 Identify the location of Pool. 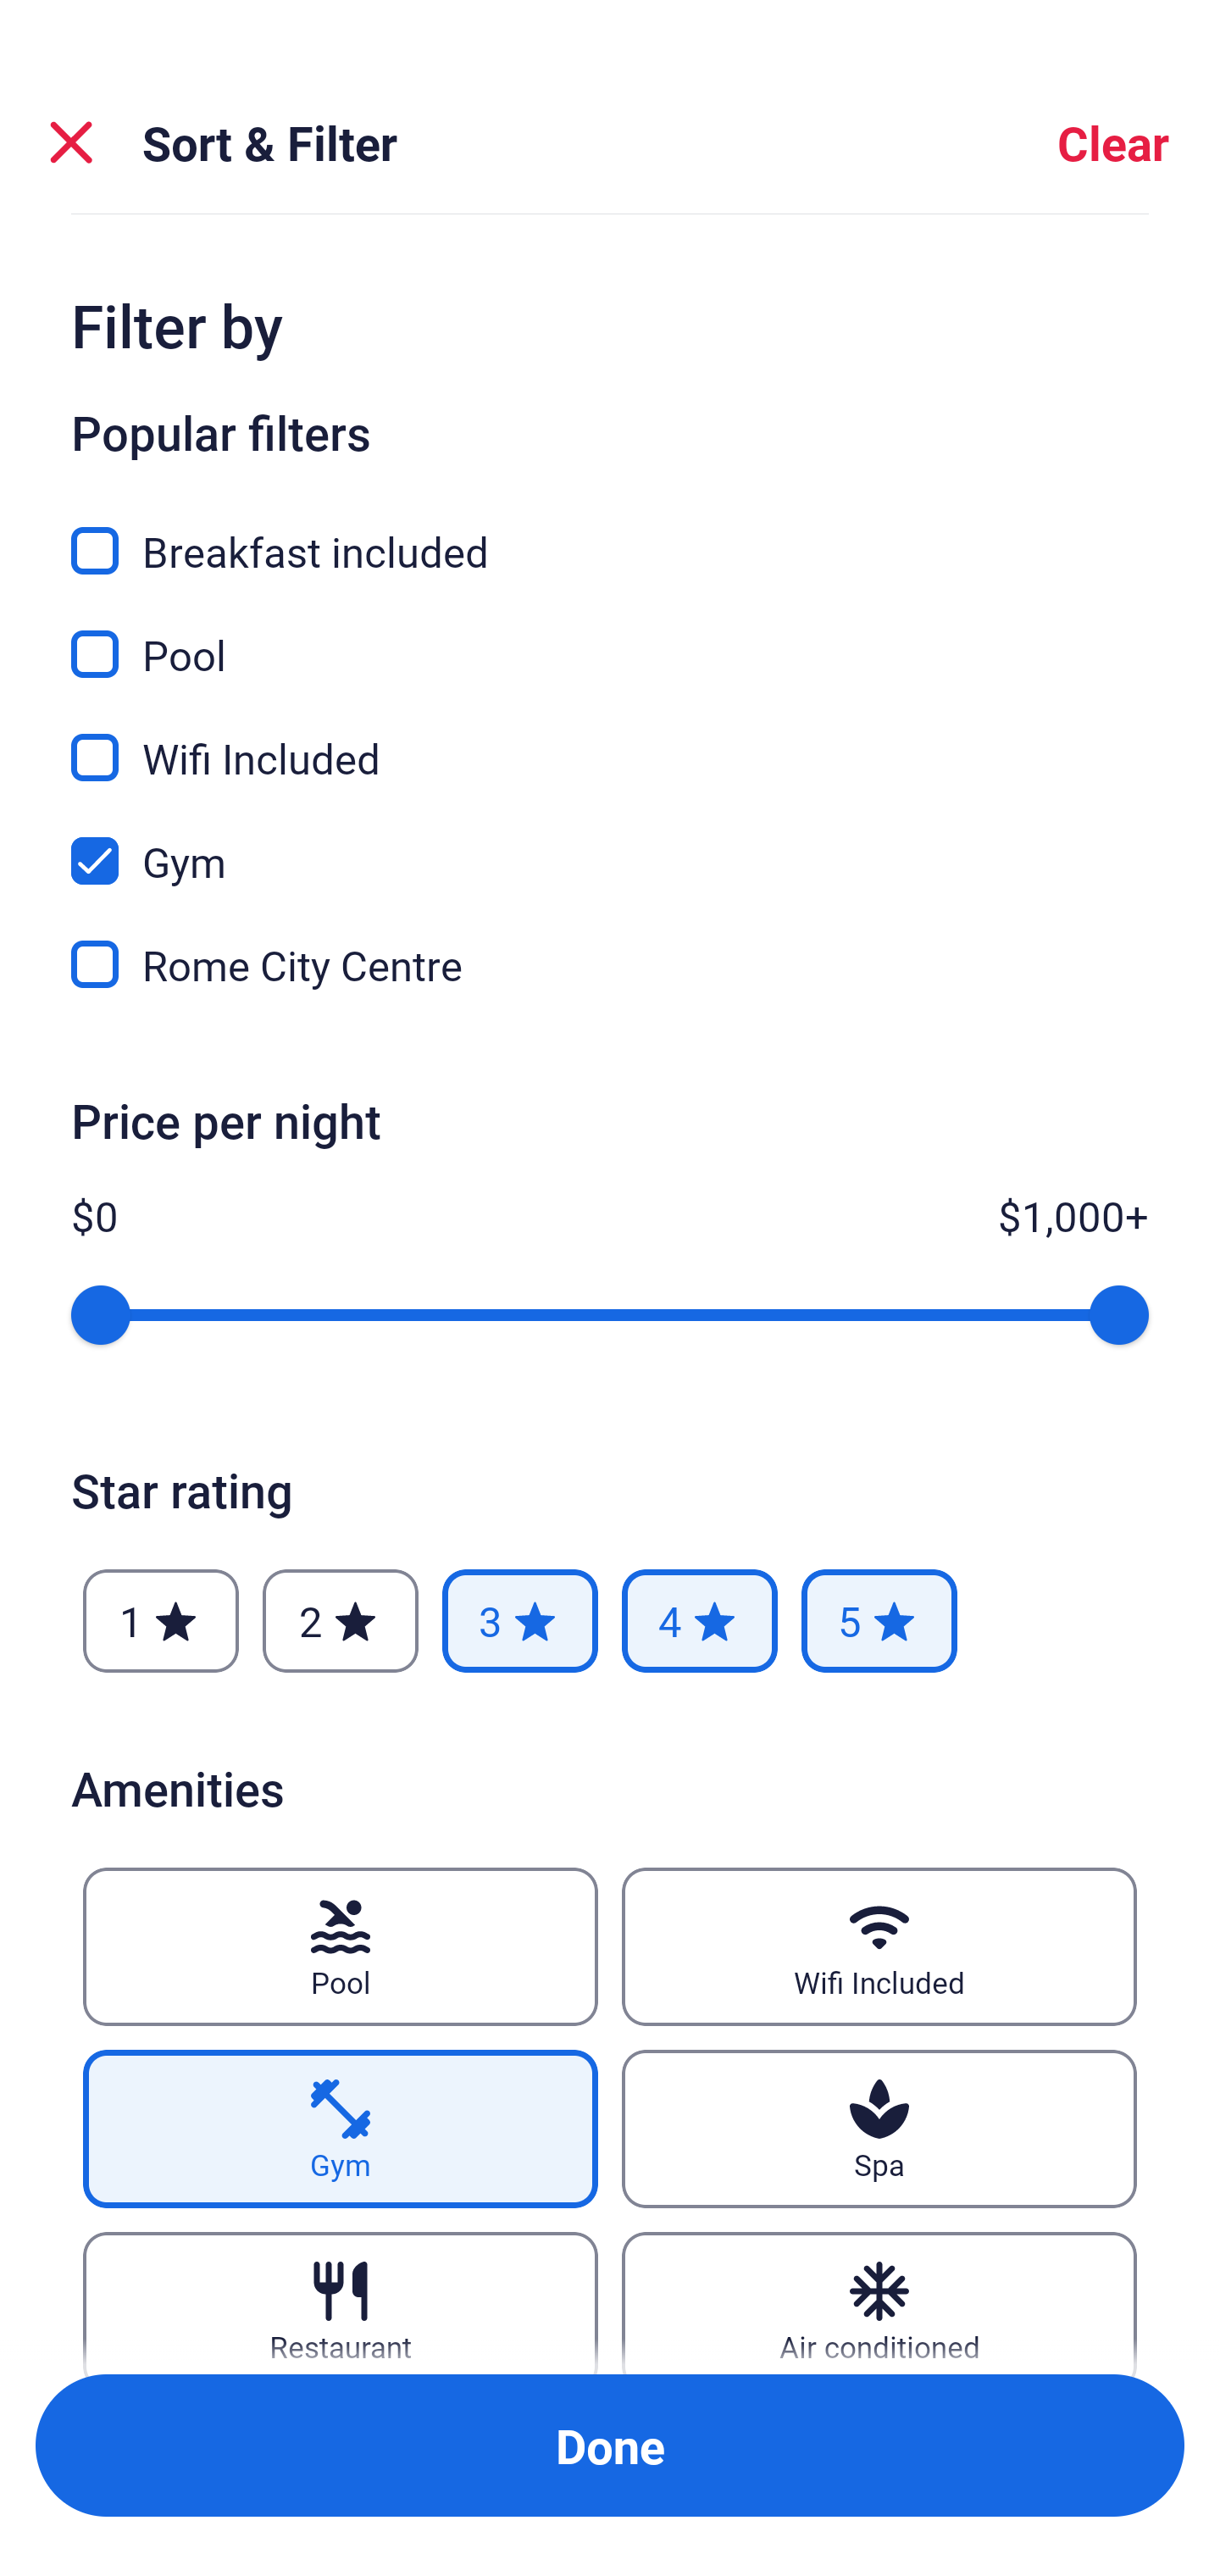
(340, 1947).